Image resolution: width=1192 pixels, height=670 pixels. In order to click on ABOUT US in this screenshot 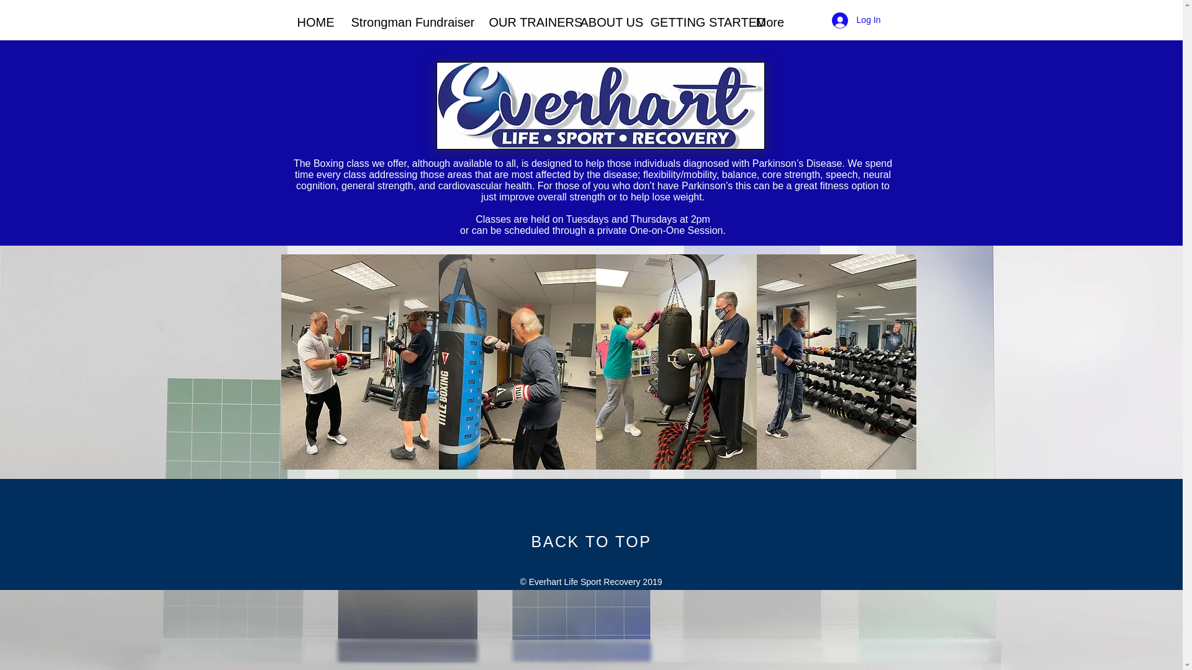, I will do `click(606, 22)`.